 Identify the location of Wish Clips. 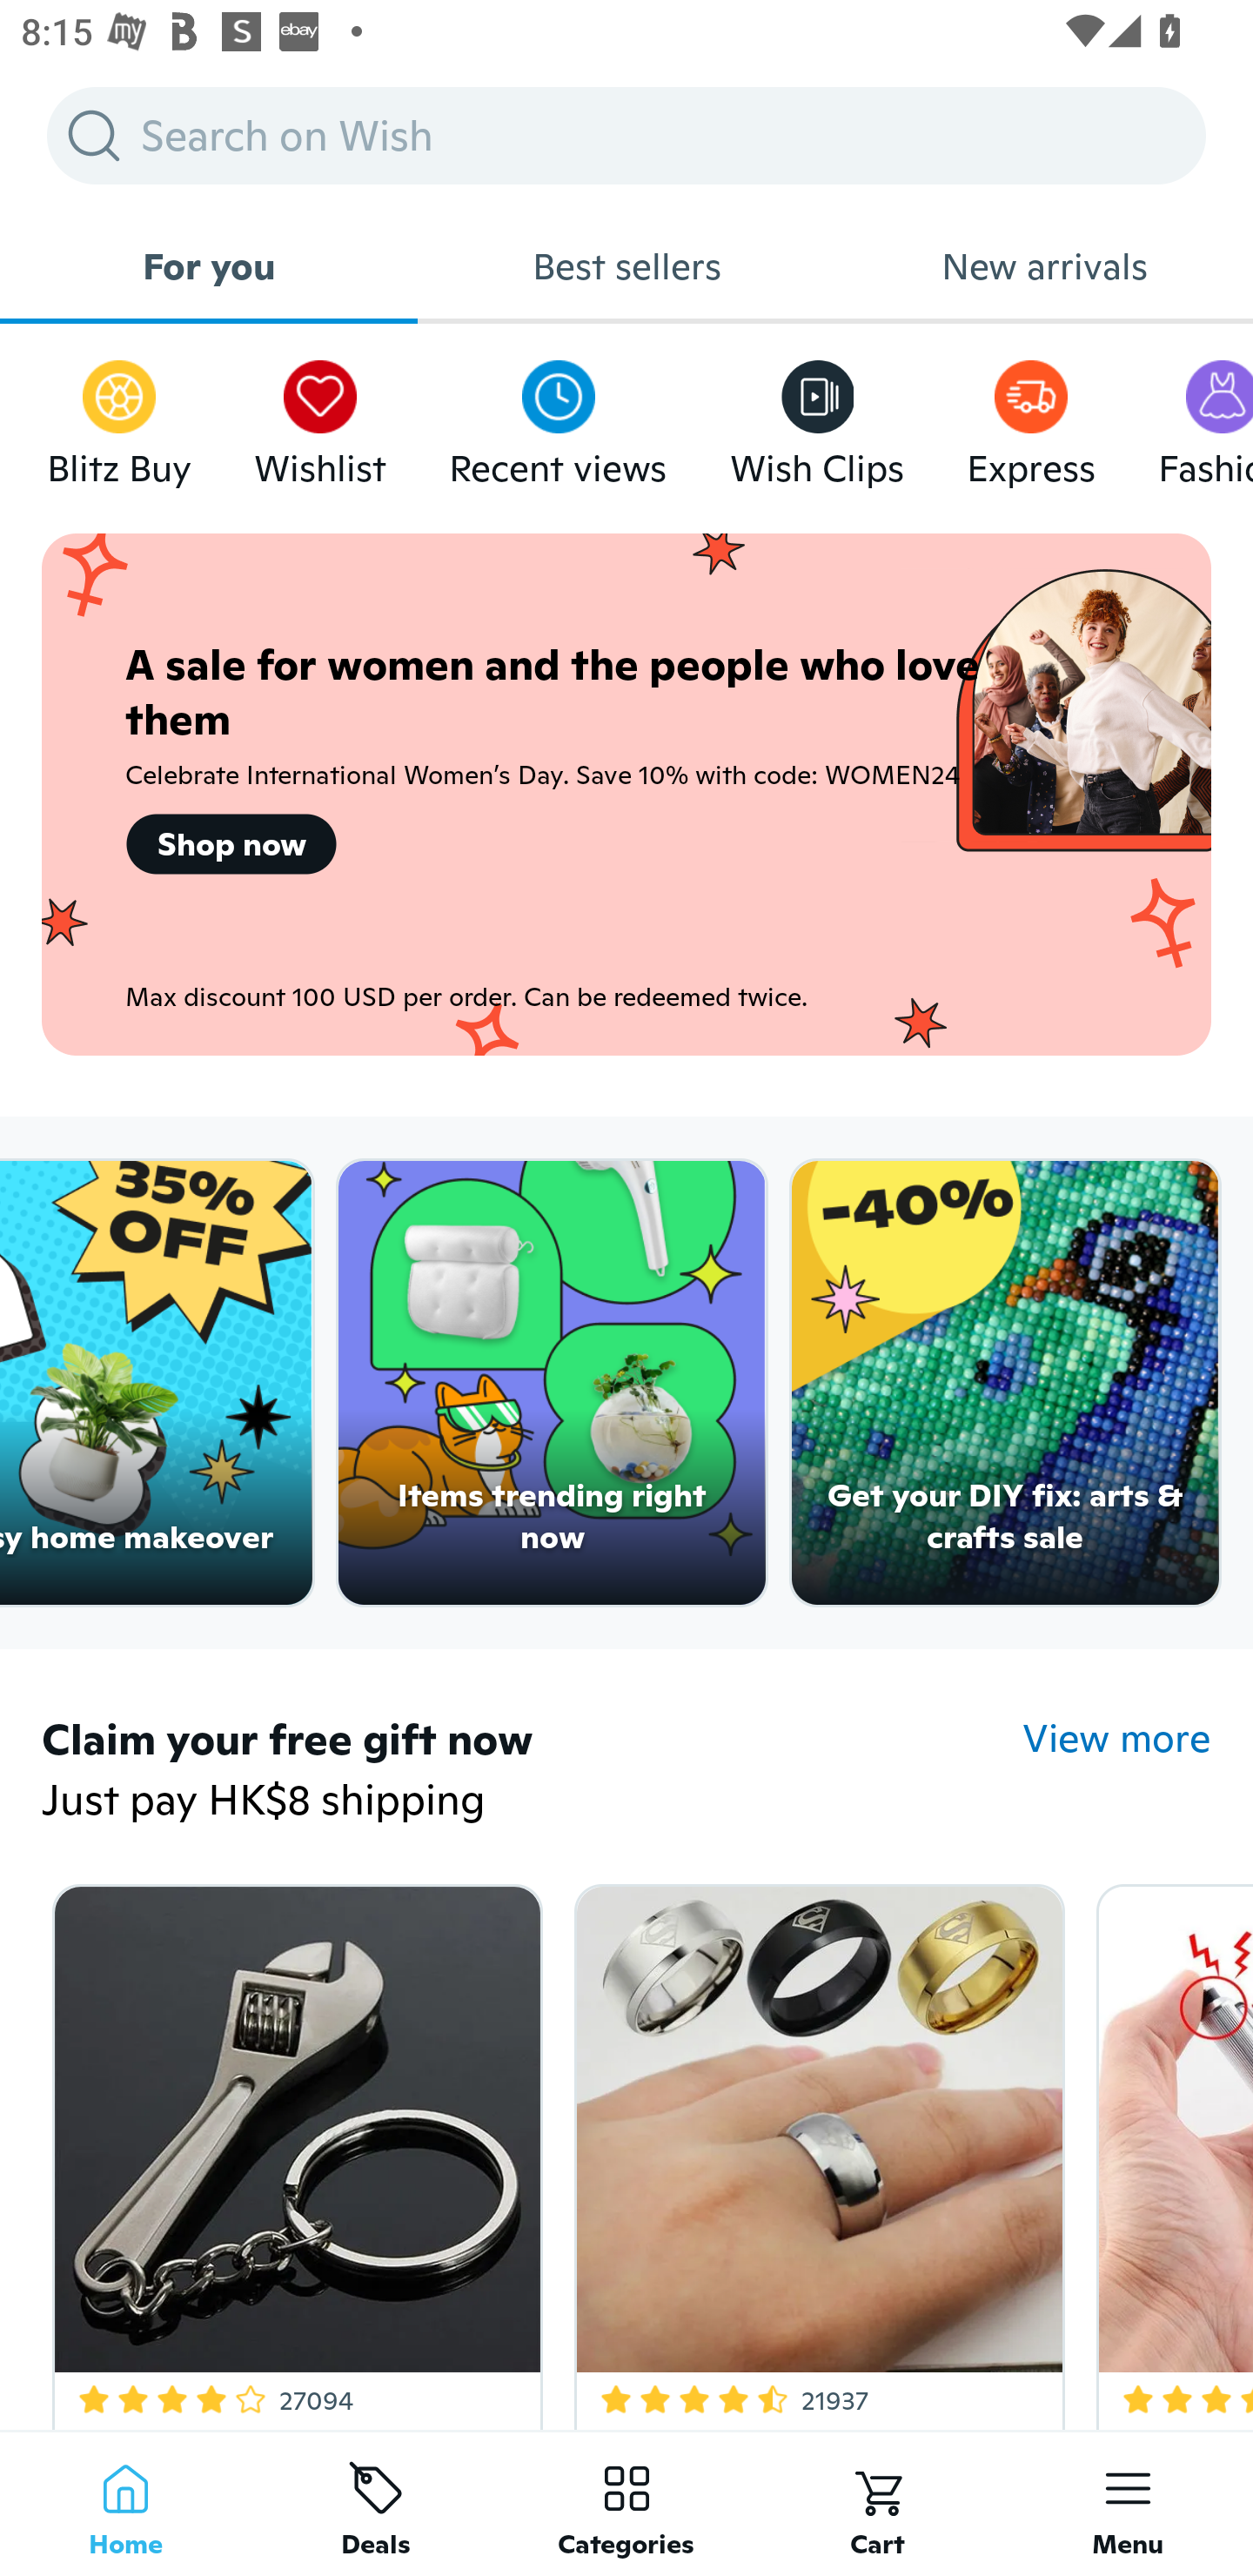
(817, 416).